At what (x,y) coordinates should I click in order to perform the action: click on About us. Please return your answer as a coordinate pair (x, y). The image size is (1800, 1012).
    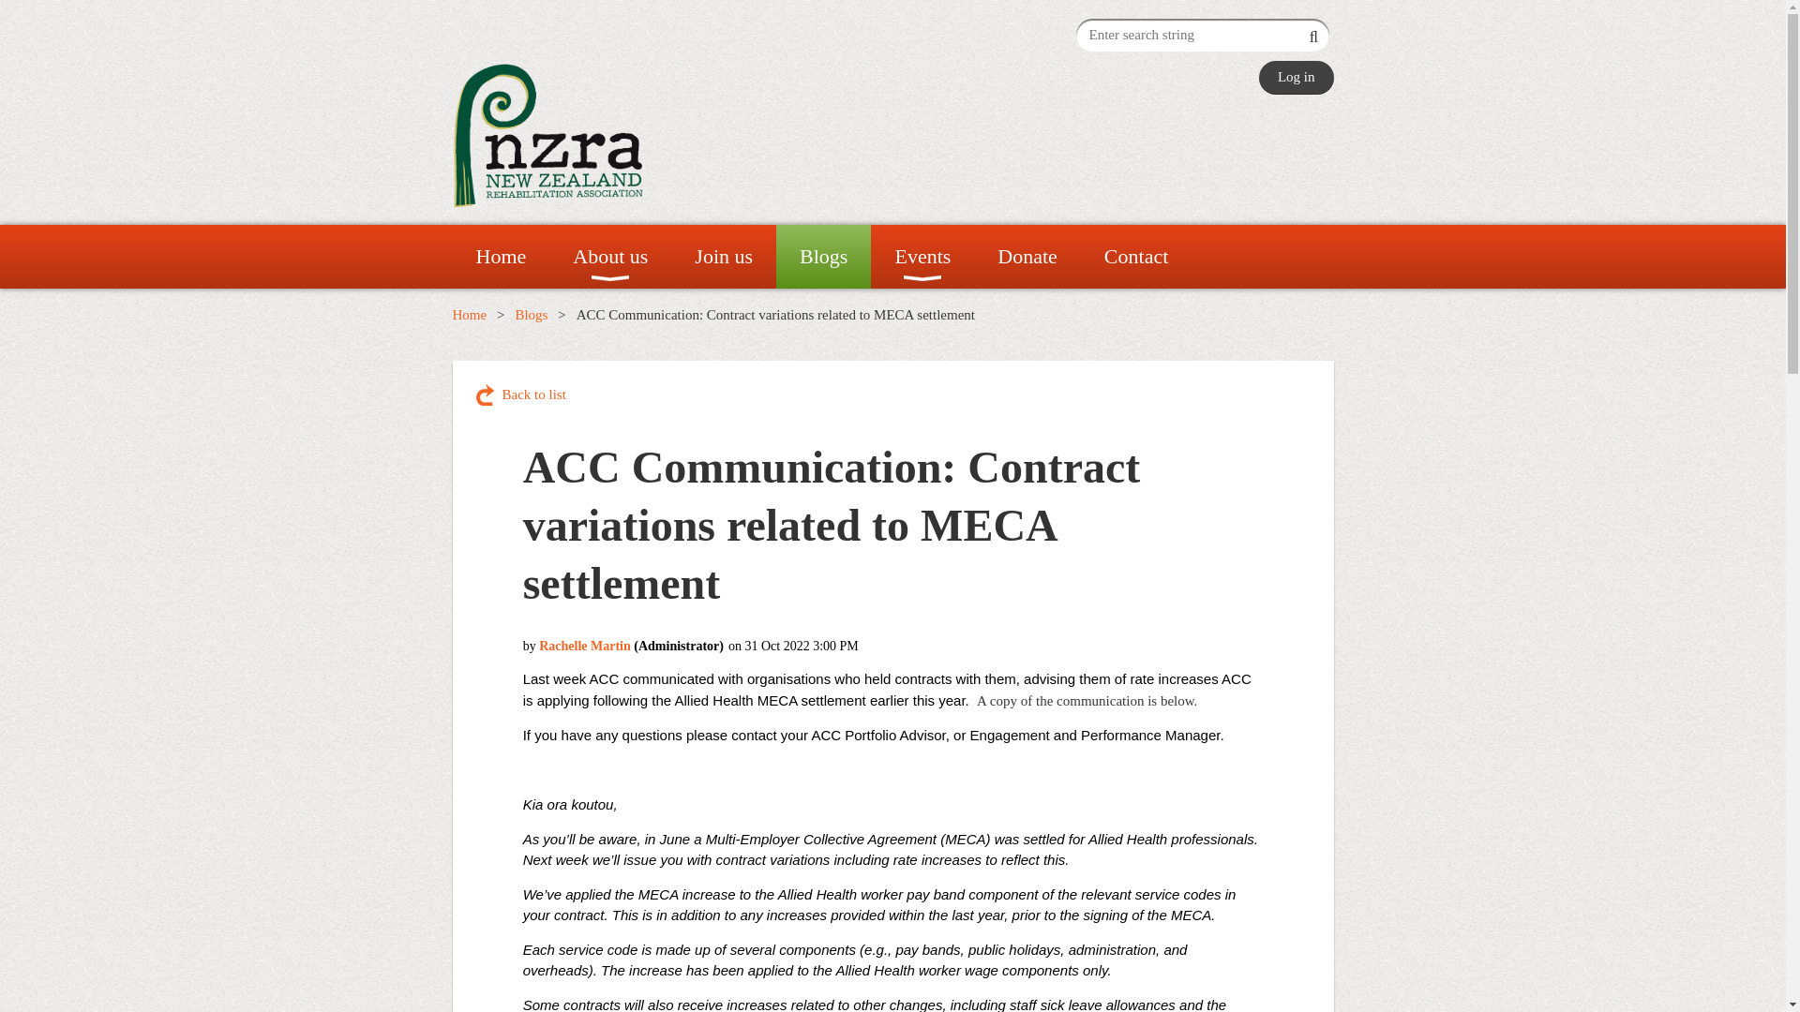
    Looking at the image, I should click on (609, 256).